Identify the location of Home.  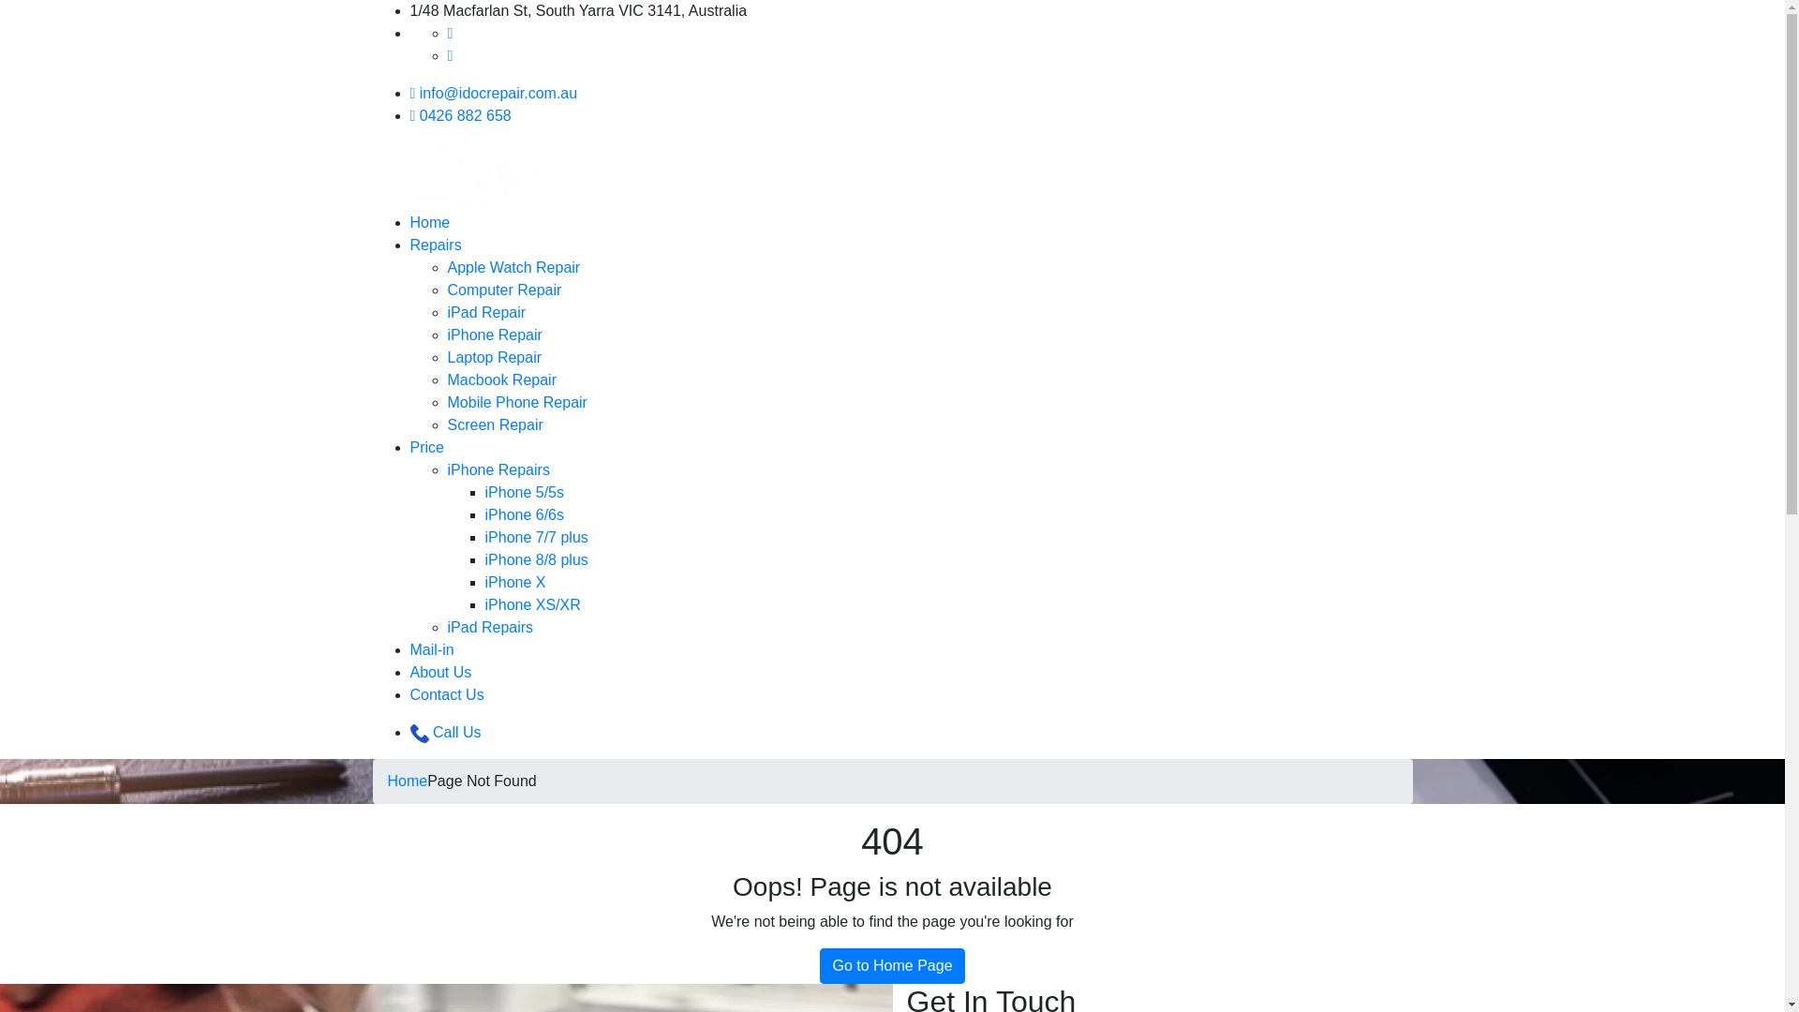
(409, 781).